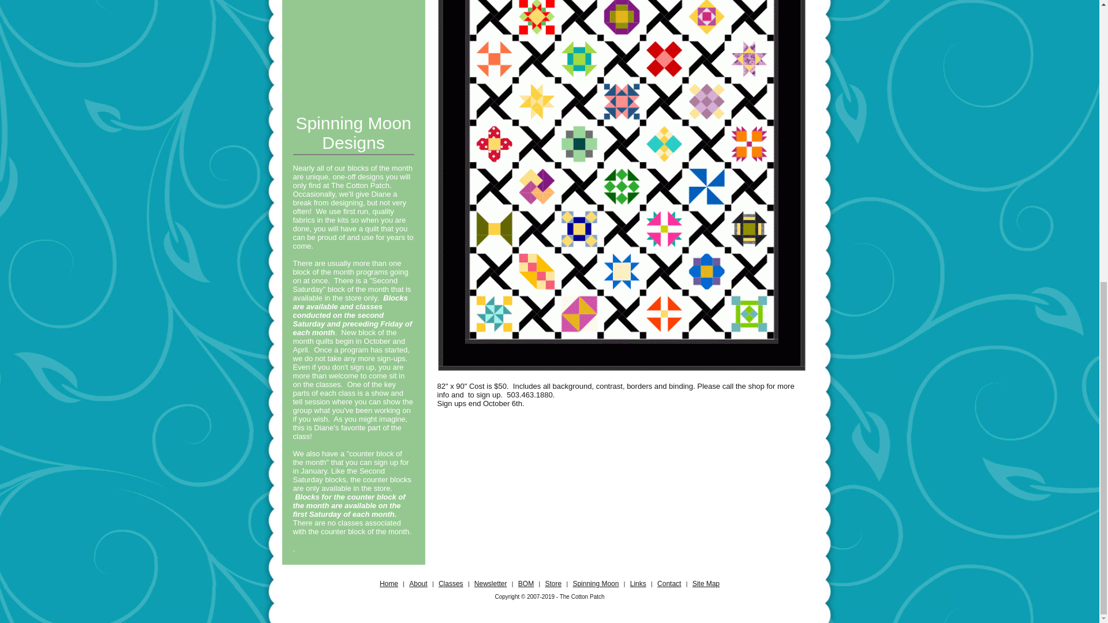 The image size is (1108, 623). I want to click on Classes, so click(451, 584).